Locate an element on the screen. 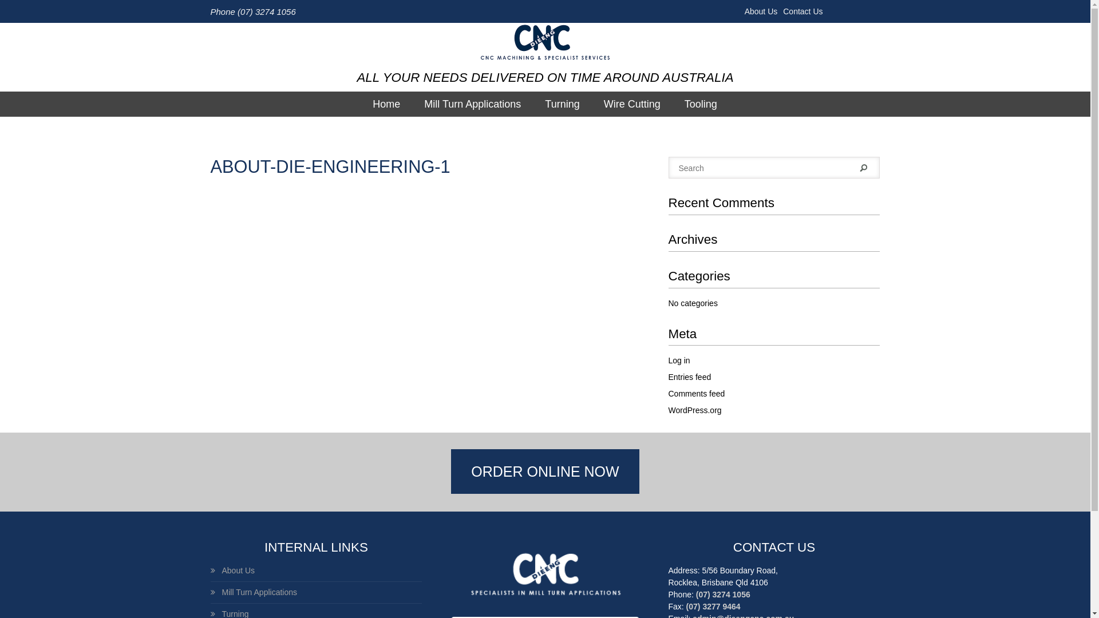 This screenshot has height=618, width=1099. Turning is located at coordinates (562, 104).